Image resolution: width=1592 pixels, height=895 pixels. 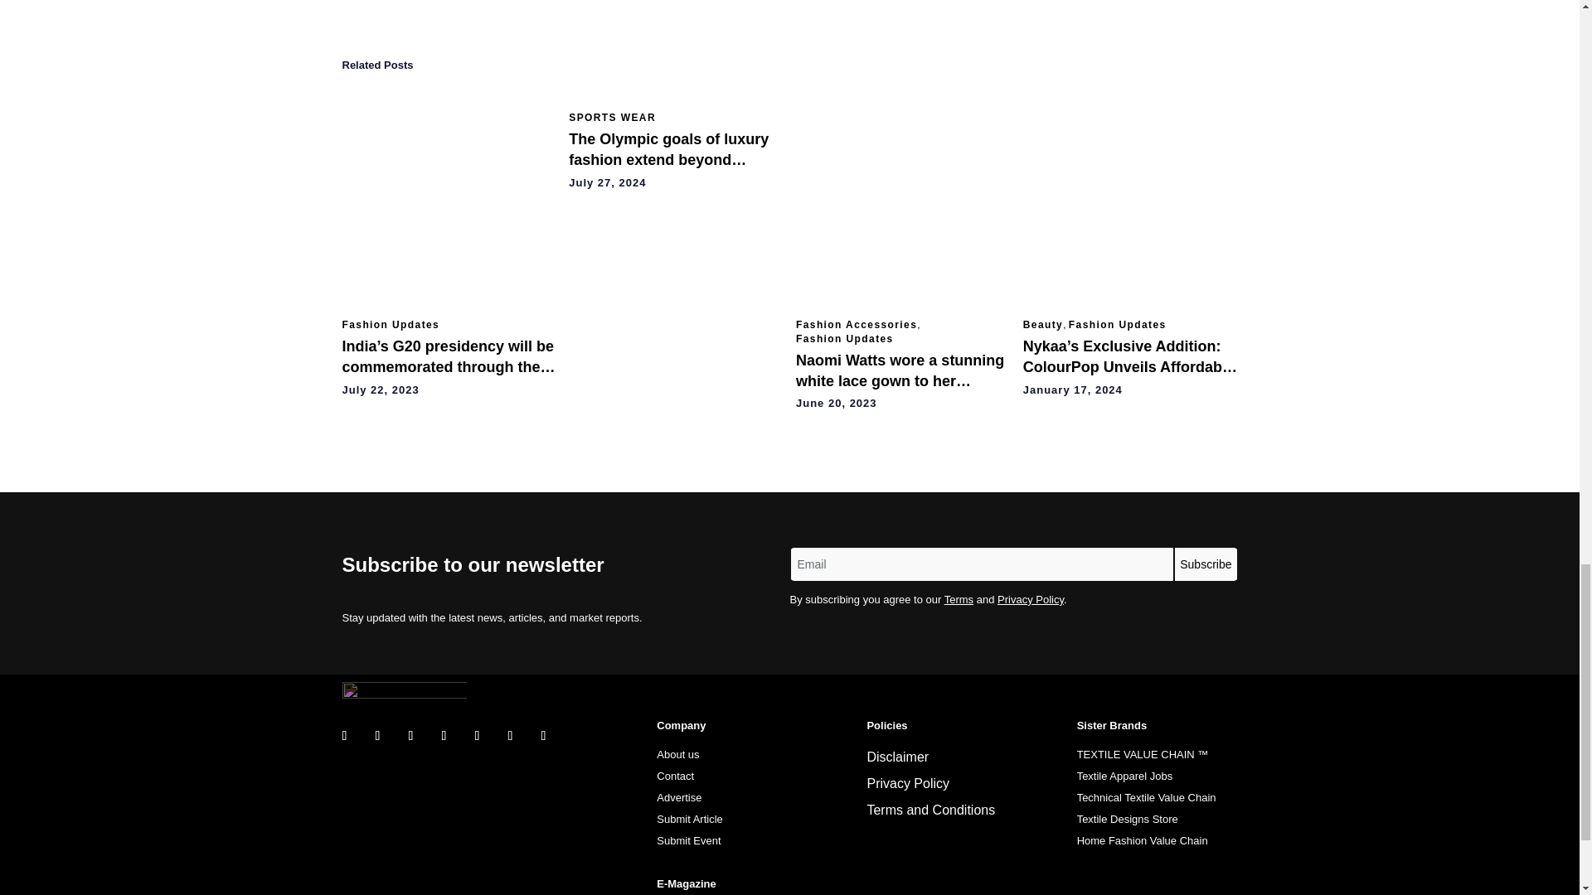 I want to click on Subscribe, so click(x=1206, y=564).